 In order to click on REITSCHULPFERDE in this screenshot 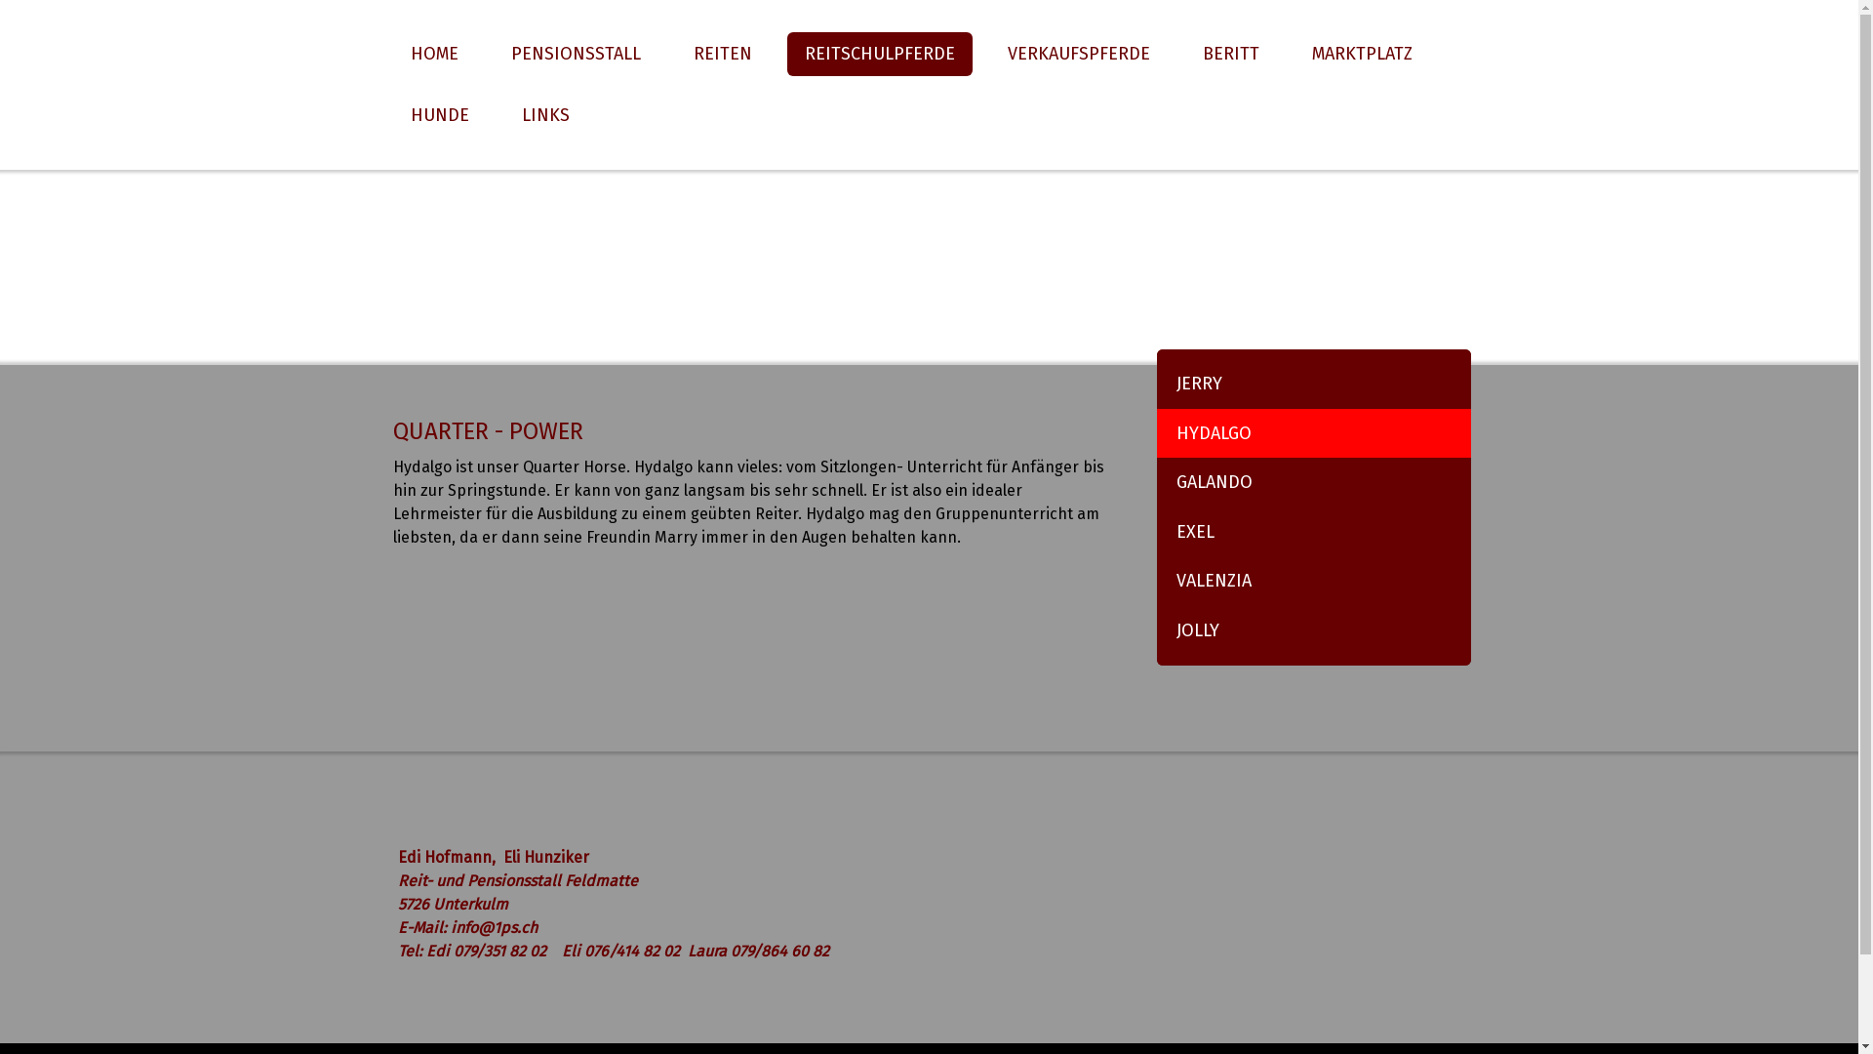, I will do `click(879, 54)`.